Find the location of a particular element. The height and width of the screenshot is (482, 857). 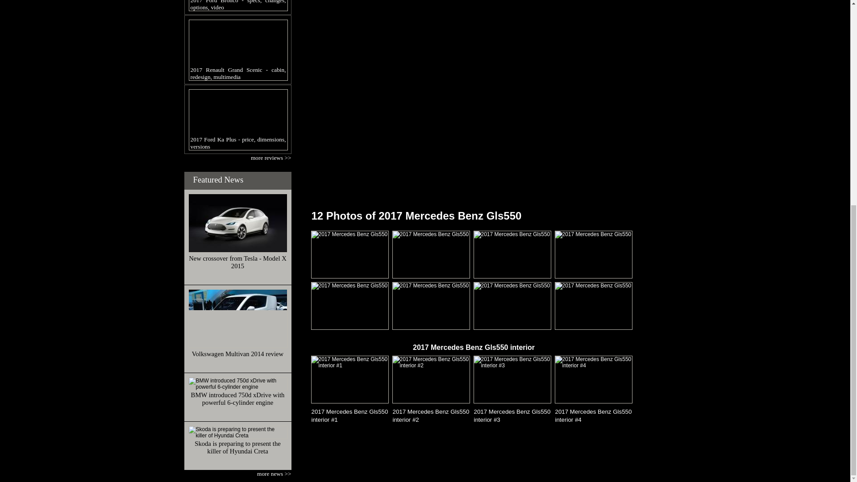

2017 Ford Ka Plus - price, dimensions, versions is located at coordinates (237, 120).